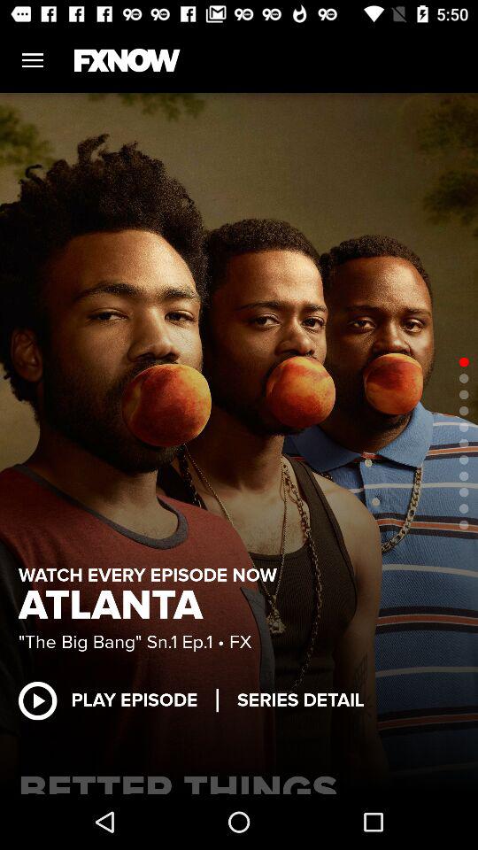 This screenshot has width=478, height=850. I want to click on choose series detail, so click(301, 699).